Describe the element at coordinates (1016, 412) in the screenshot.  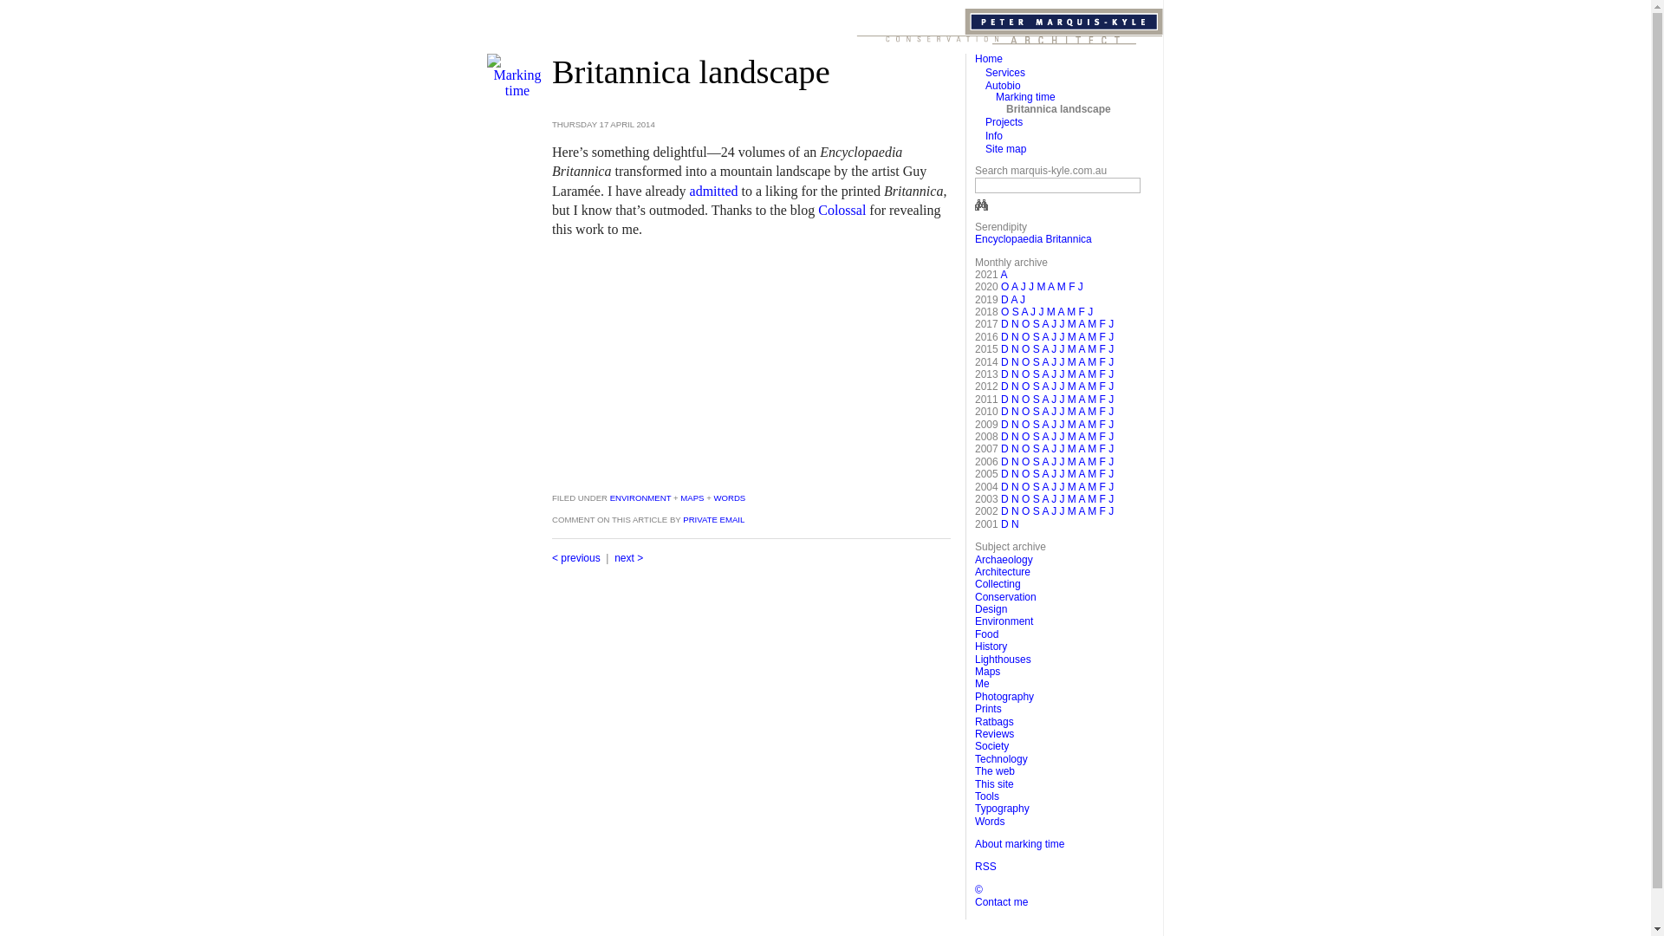
I see `N` at that location.